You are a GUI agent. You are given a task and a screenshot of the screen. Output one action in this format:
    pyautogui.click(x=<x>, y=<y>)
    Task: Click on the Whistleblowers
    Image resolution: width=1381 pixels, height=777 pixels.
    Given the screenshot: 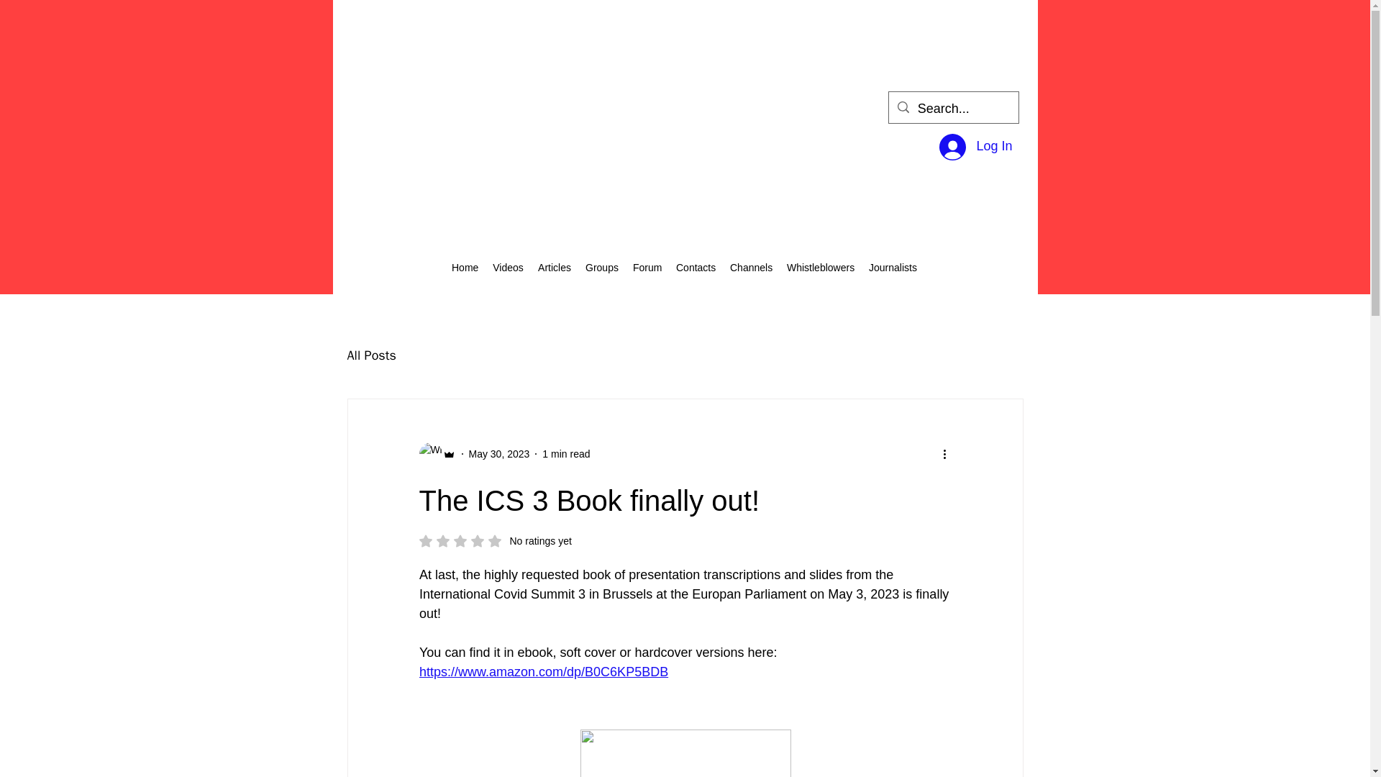 What is the action you would take?
    pyautogui.click(x=465, y=268)
    